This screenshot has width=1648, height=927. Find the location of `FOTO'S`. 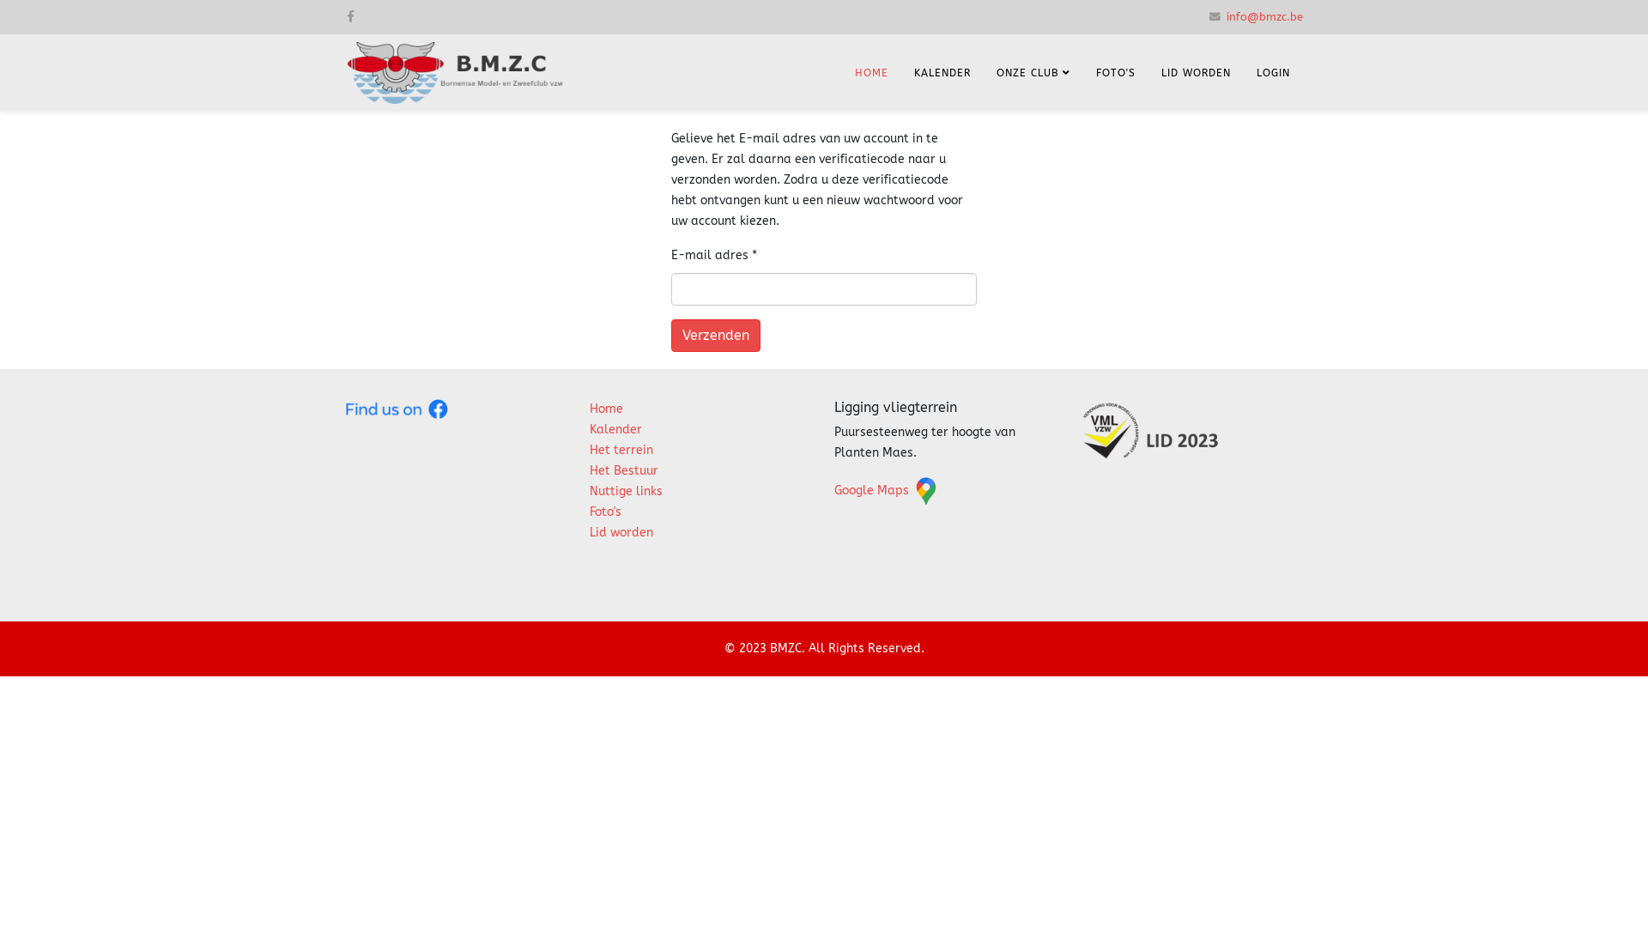

FOTO'S is located at coordinates (1116, 73).